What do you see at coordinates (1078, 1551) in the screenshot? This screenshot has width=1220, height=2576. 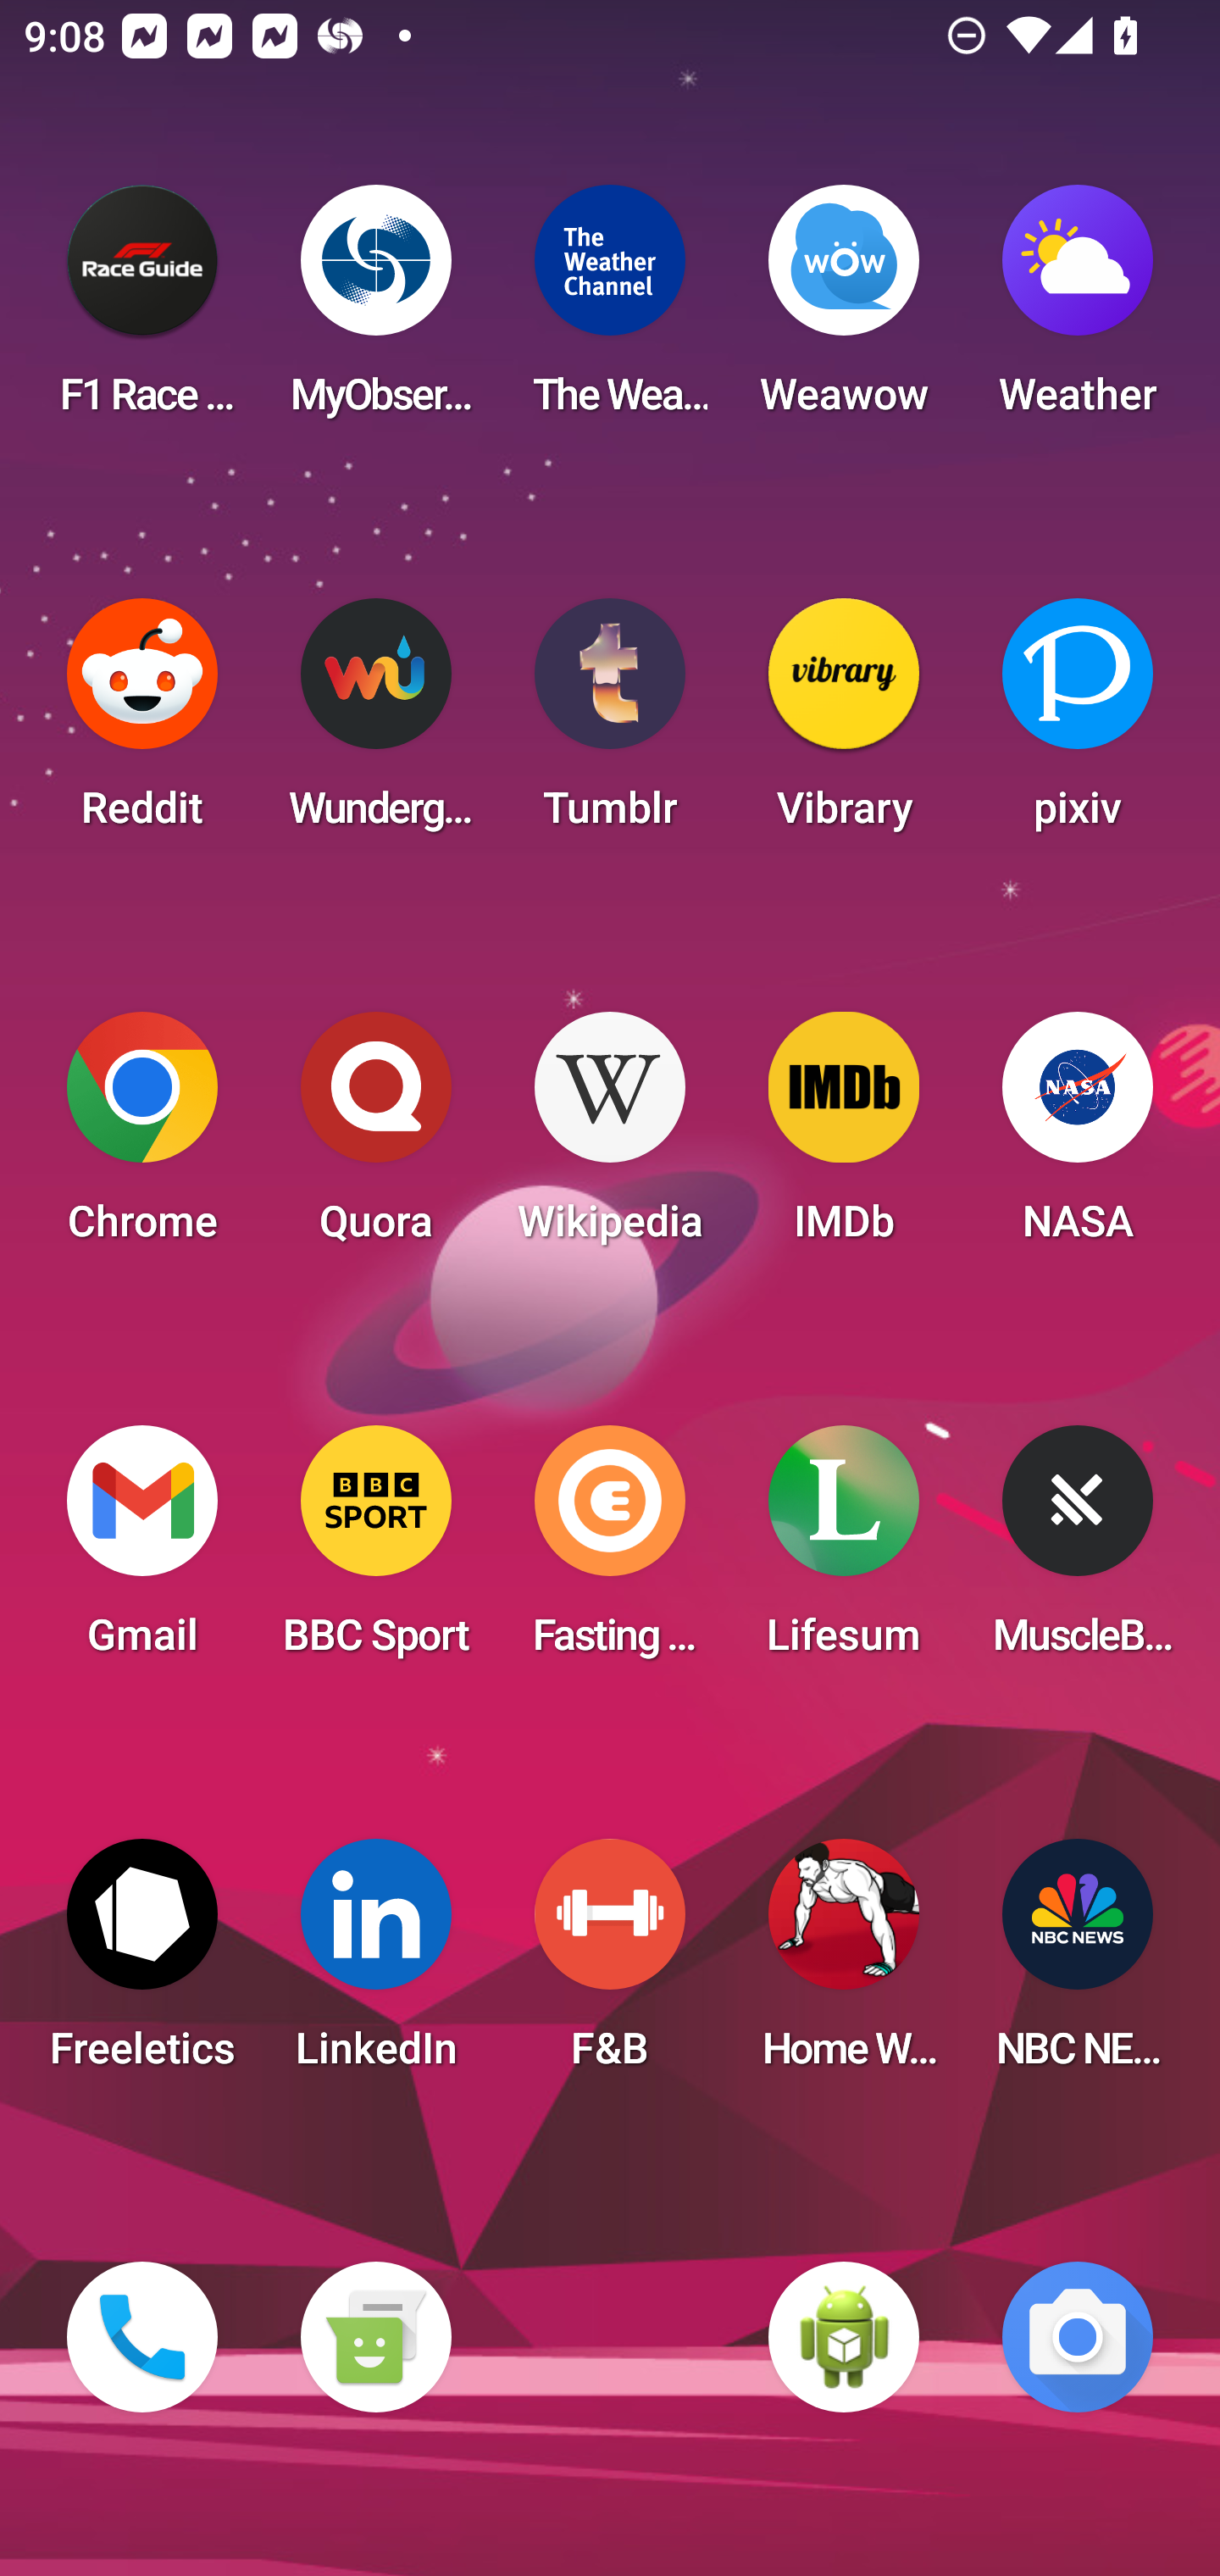 I see `MuscleBooster` at bounding box center [1078, 1551].